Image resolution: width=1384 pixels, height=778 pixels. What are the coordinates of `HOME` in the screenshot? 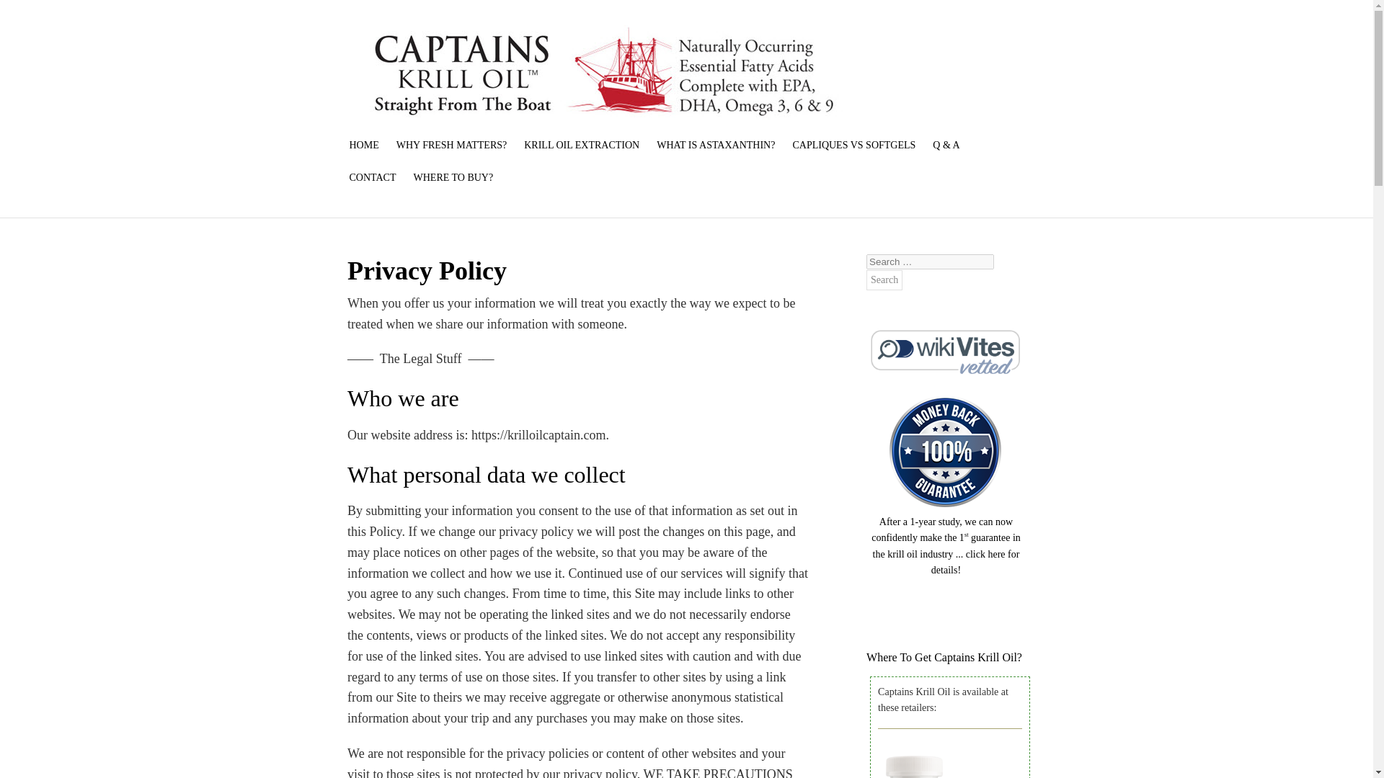 It's located at (363, 146).